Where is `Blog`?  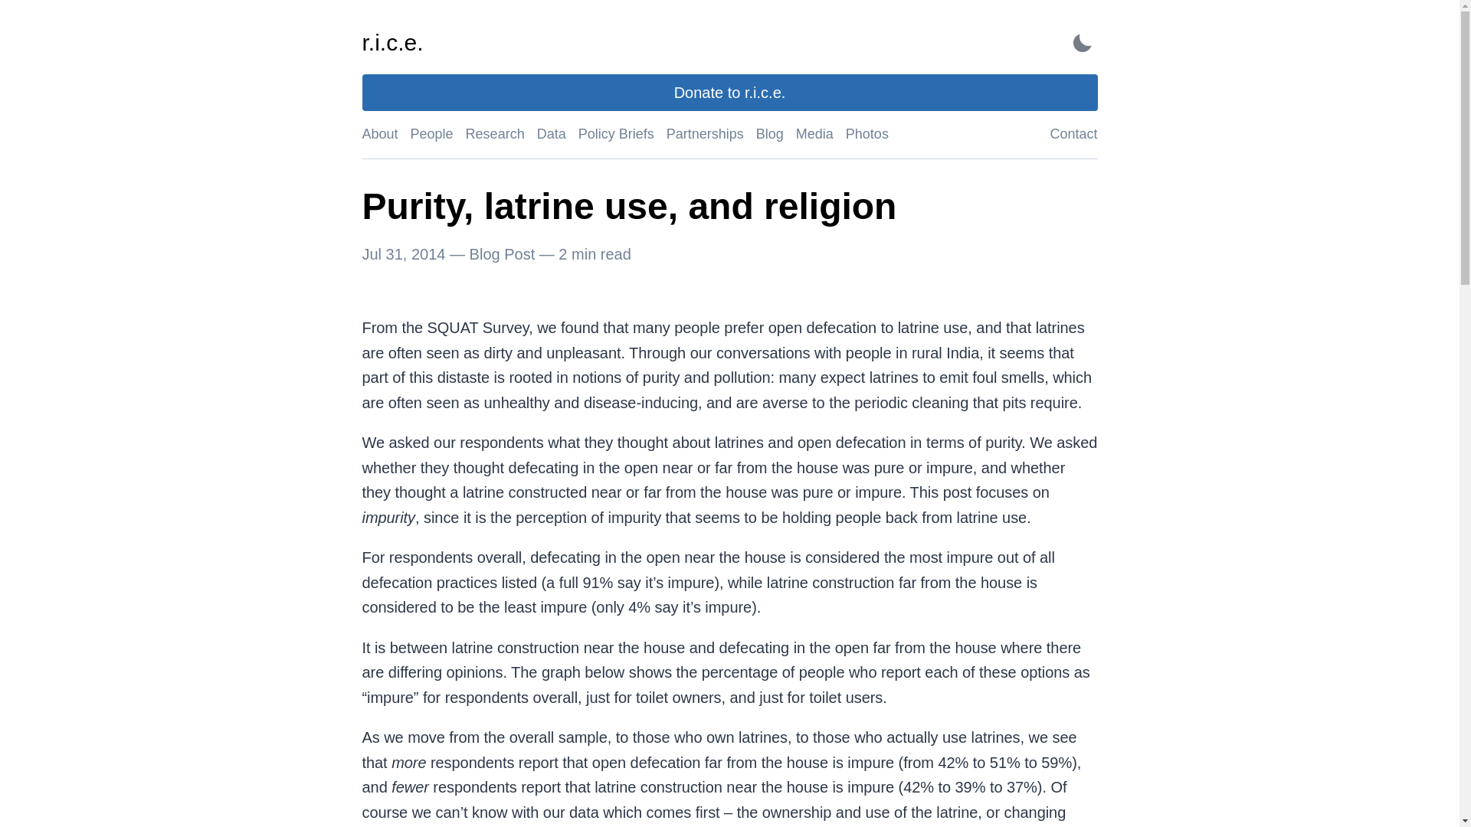 Blog is located at coordinates (769, 133).